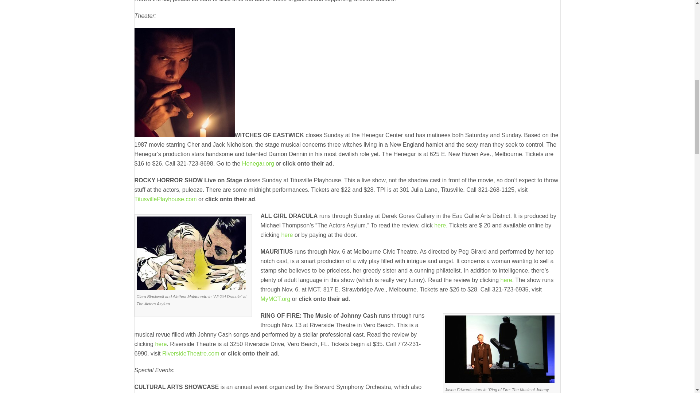  Describe the element at coordinates (166, 199) in the screenshot. I see `TitusvillePlayhouse.com` at that location.